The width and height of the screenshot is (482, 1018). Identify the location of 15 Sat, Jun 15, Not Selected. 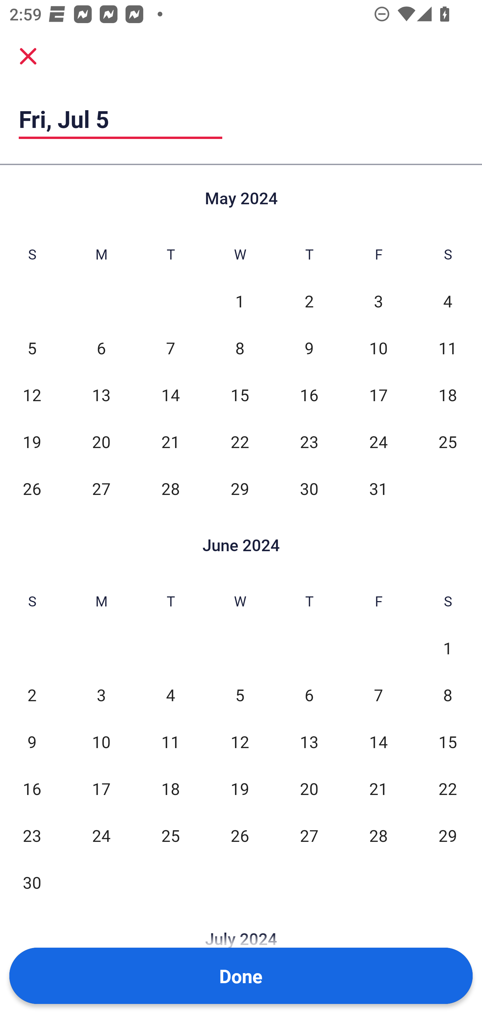
(448, 742).